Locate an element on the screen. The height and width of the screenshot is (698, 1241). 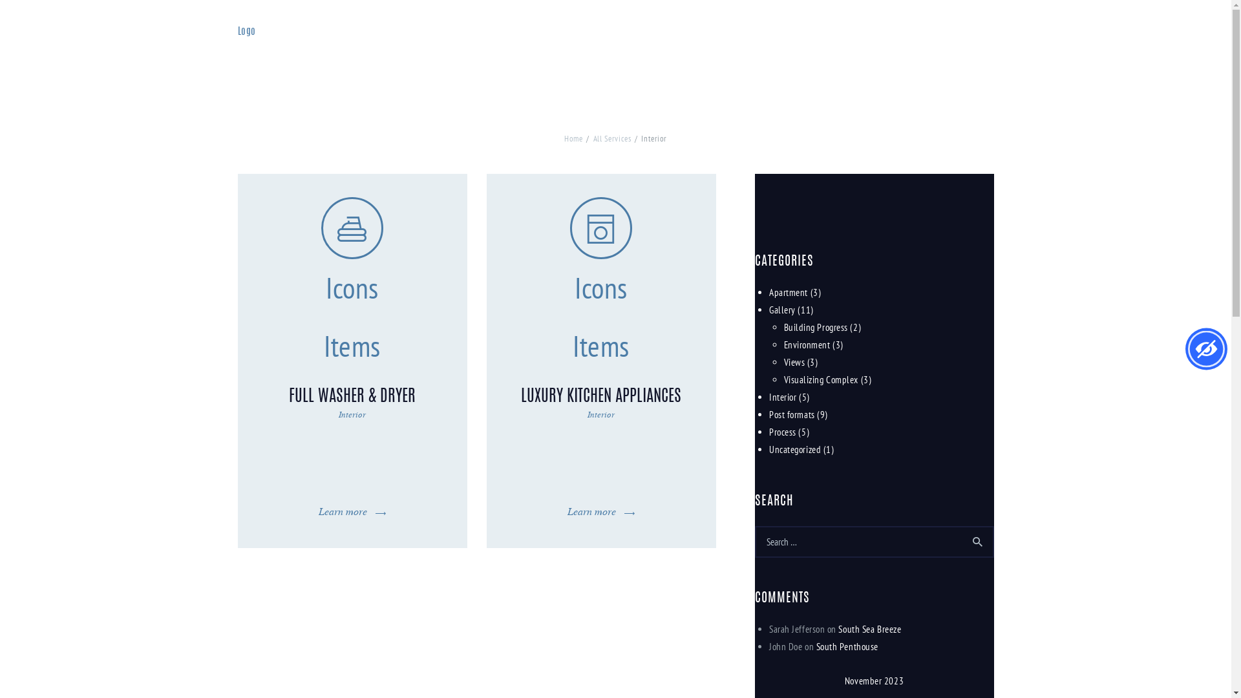
Environment is located at coordinates (807, 345).